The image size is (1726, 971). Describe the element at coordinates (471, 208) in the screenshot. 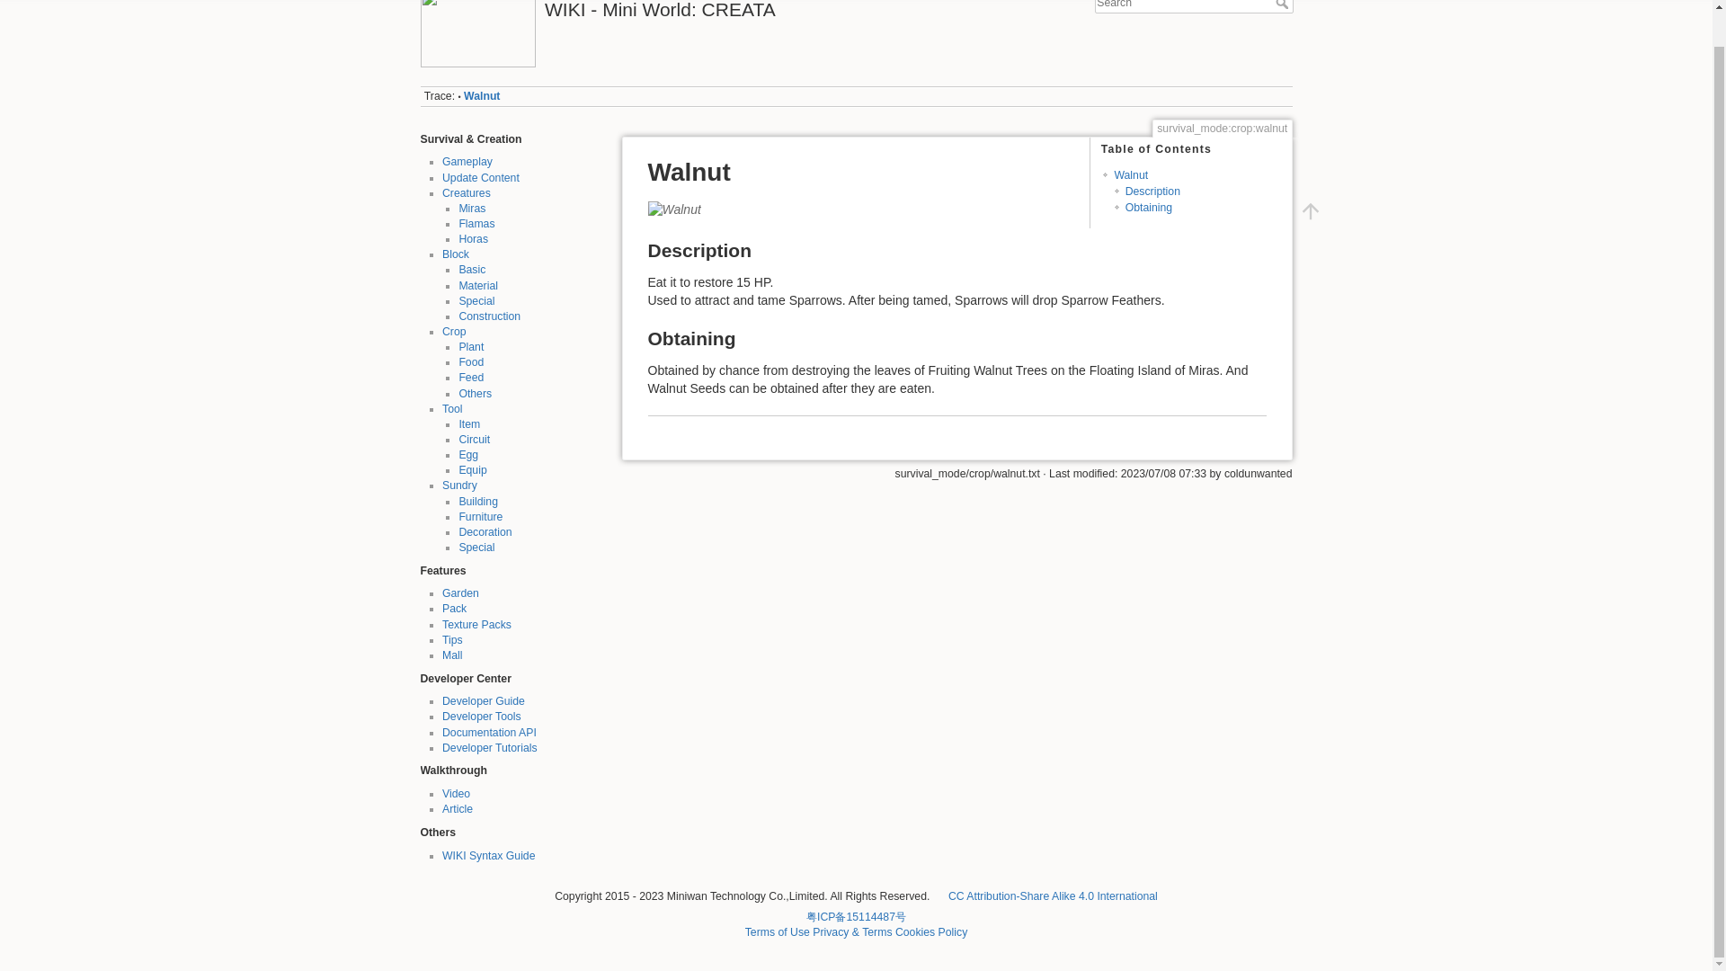

I see `Miras` at that location.